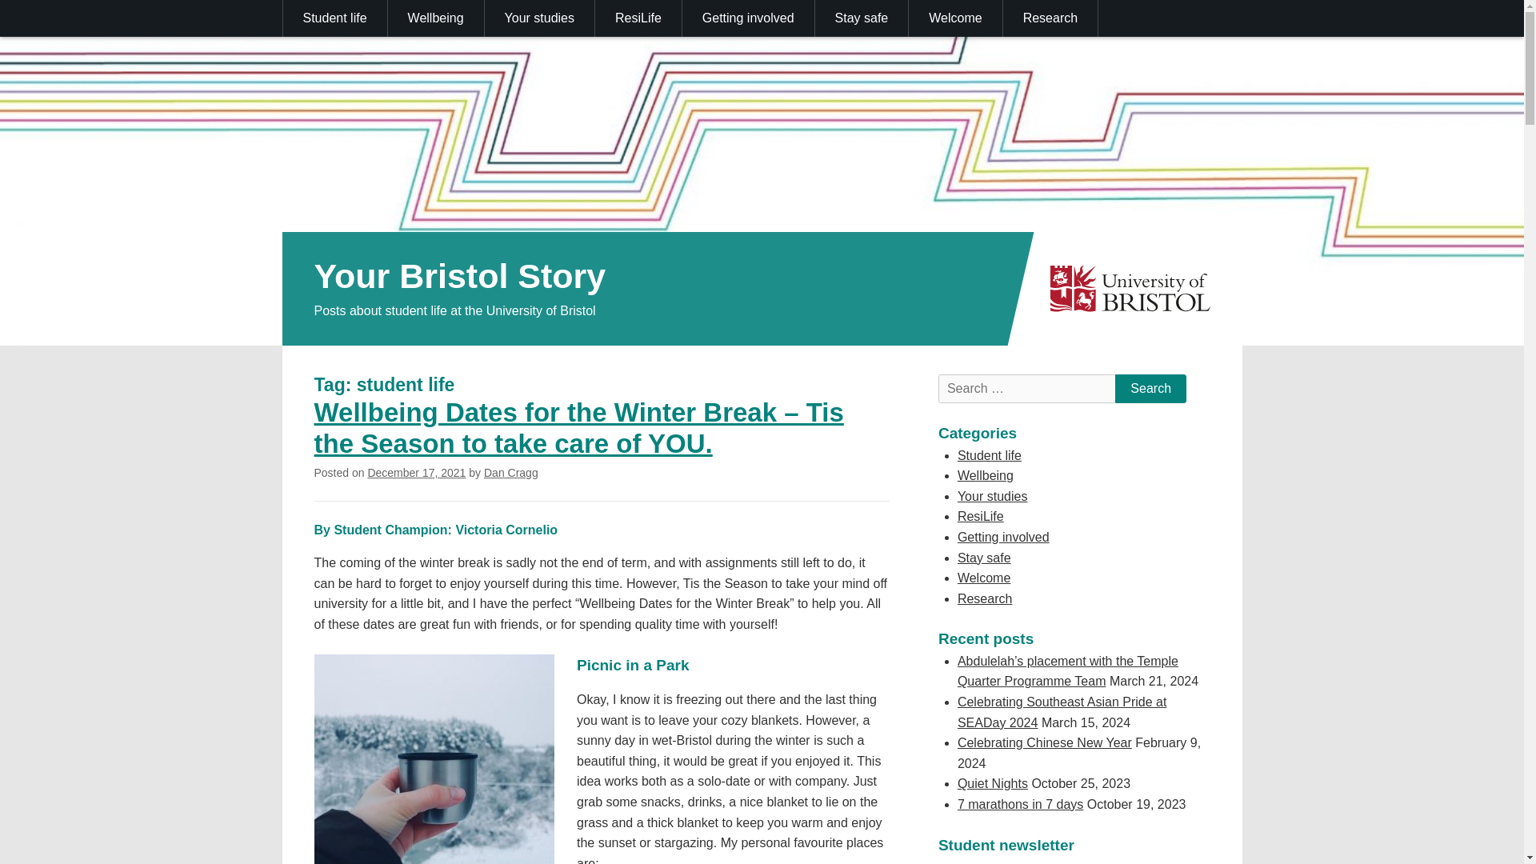 The image size is (1536, 864). Describe the element at coordinates (459, 275) in the screenshot. I see `Your Bristol Story` at that location.